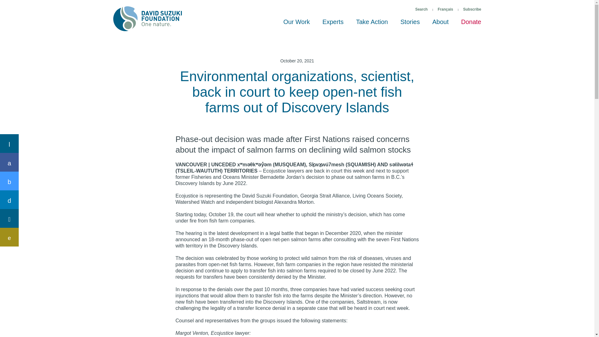 This screenshot has height=337, width=599. I want to click on Search, so click(421, 9).